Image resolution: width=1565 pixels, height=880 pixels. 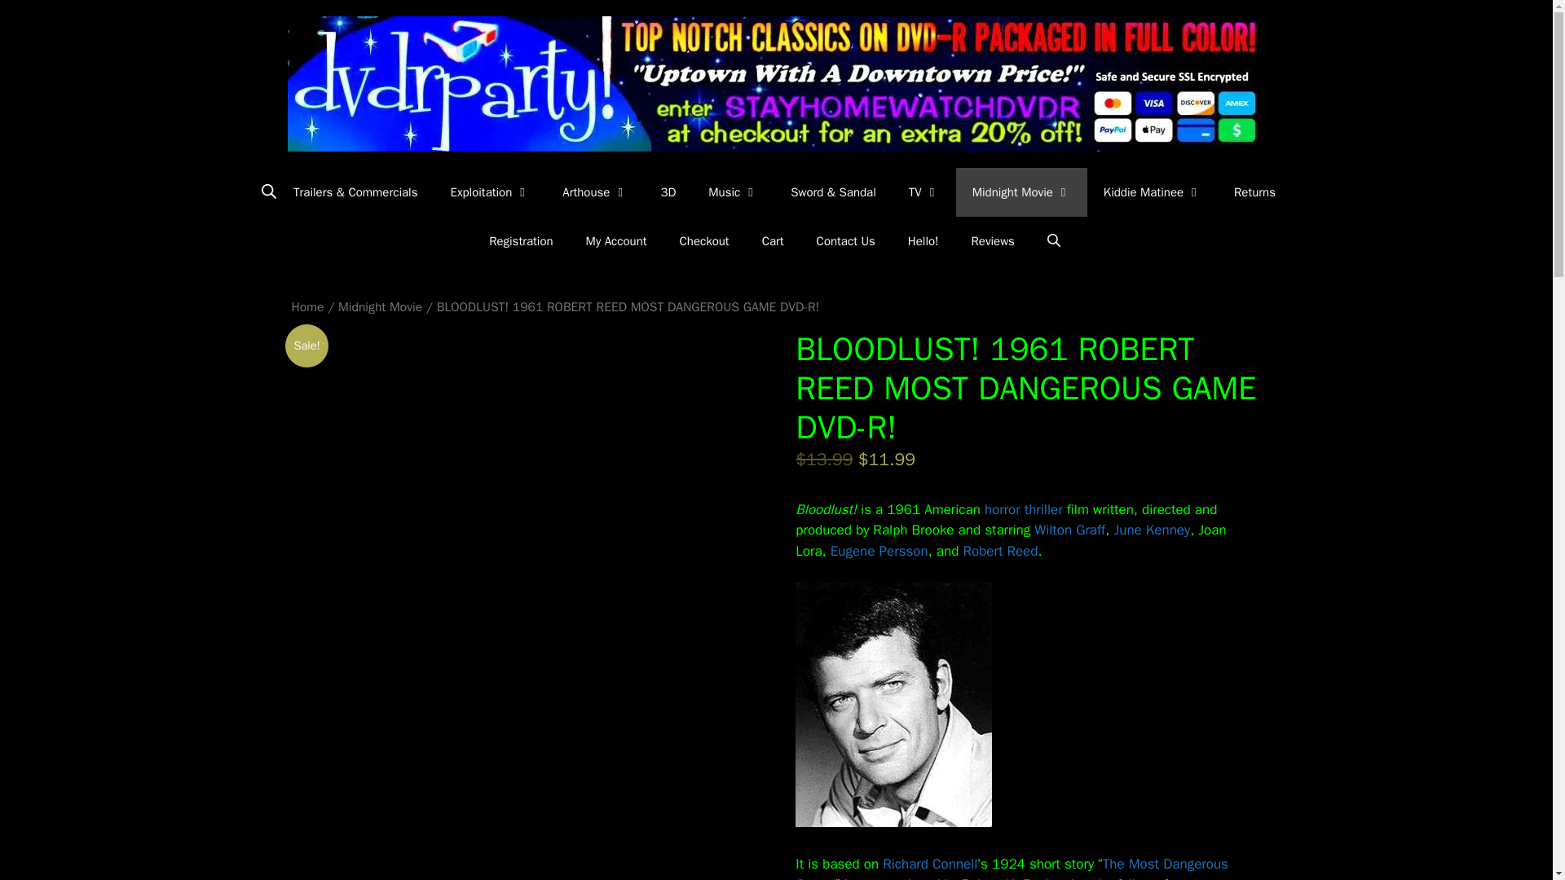 What do you see at coordinates (733, 192) in the screenshot?
I see `Music` at bounding box center [733, 192].